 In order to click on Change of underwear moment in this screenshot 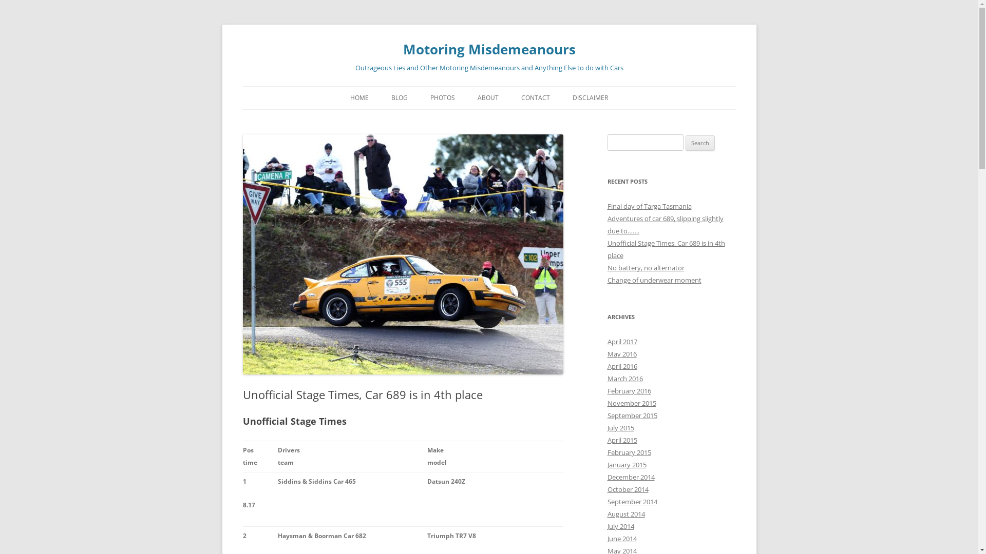, I will do `click(654, 280)`.